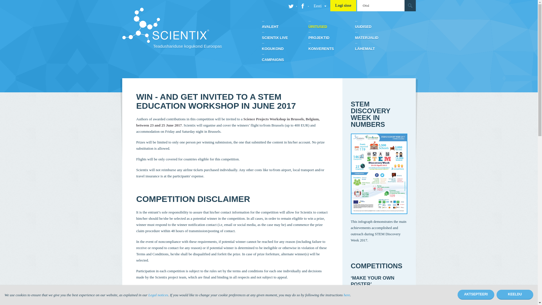 This screenshot has height=305, width=542. What do you see at coordinates (378, 27) in the screenshot?
I see `UUDISED` at bounding box center [378, 27].